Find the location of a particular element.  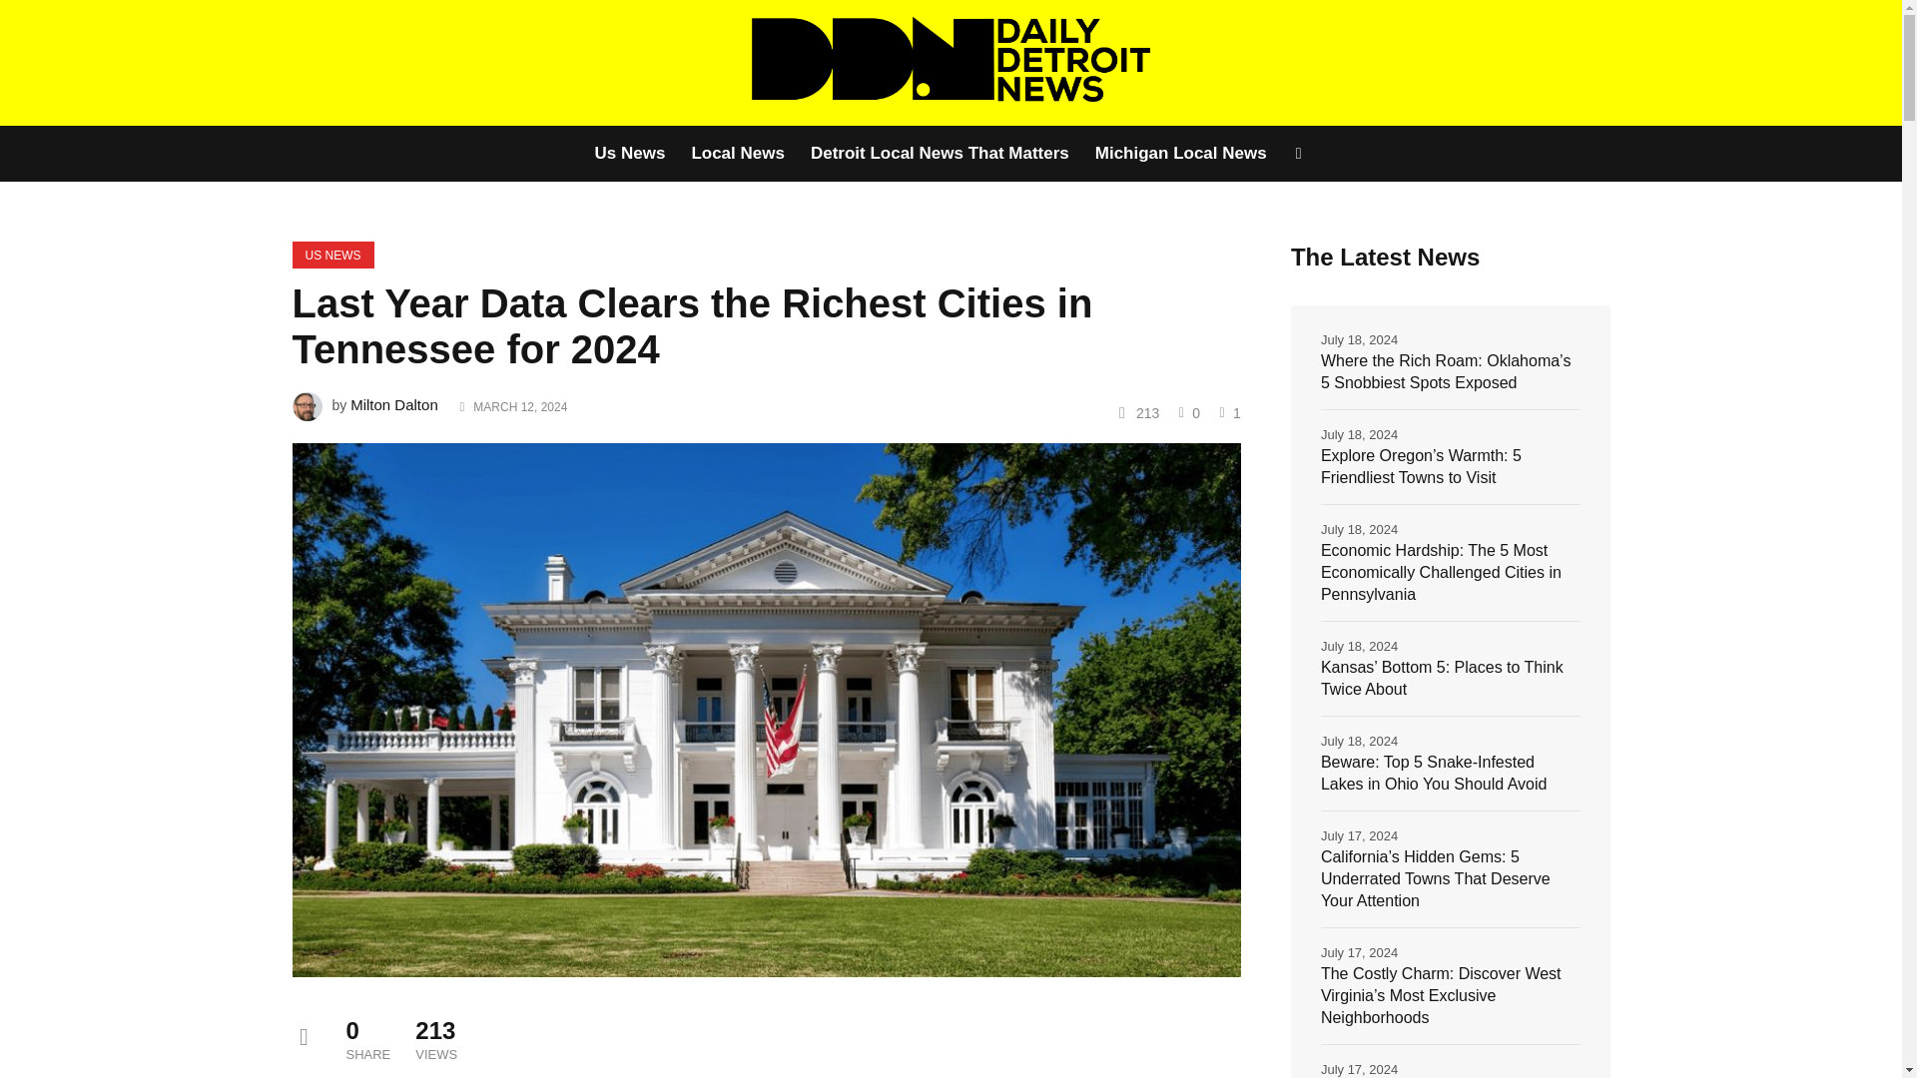

US NEWS is located at coordinates (331, 254).